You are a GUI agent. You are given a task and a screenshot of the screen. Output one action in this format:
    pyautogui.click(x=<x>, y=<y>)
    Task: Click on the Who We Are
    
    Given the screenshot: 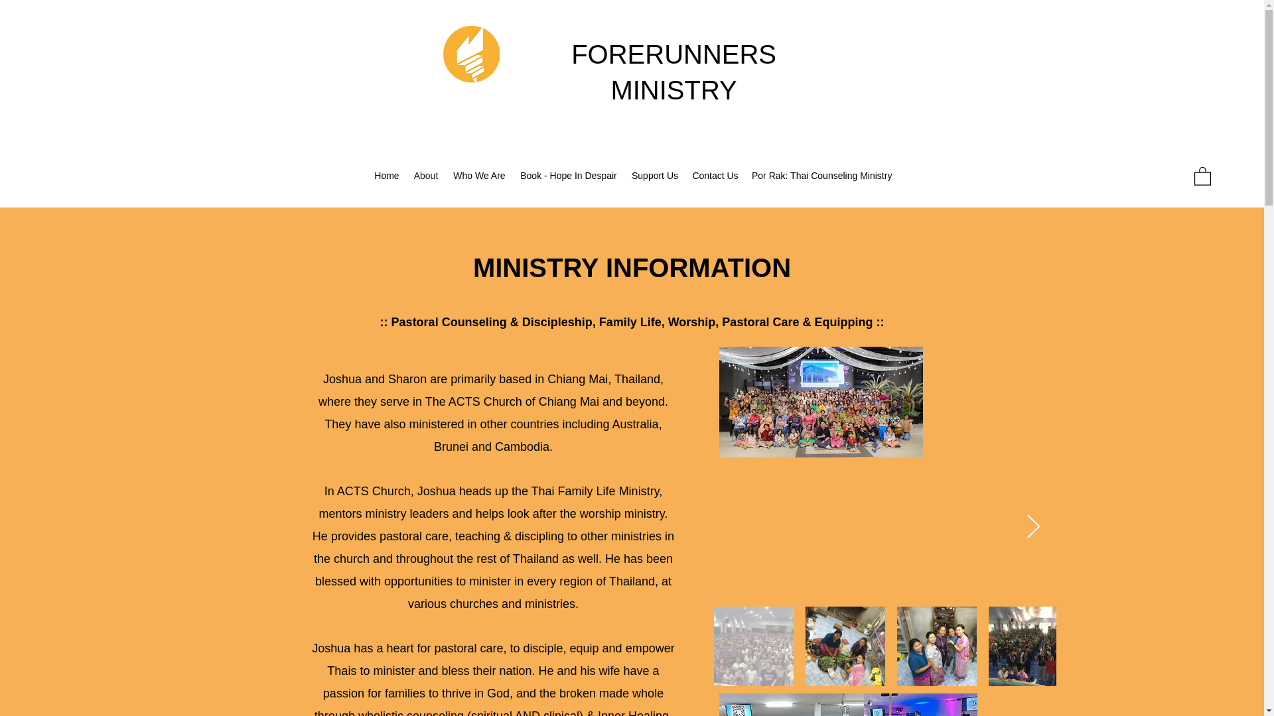 What is the action you would take?
    pyautogui.click(x=479, y=175)
    